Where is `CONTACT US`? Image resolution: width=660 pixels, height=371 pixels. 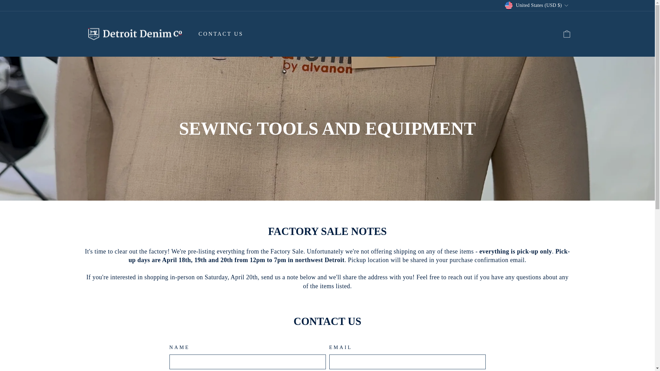
CONTACT US is located at coordinates (221, 34).